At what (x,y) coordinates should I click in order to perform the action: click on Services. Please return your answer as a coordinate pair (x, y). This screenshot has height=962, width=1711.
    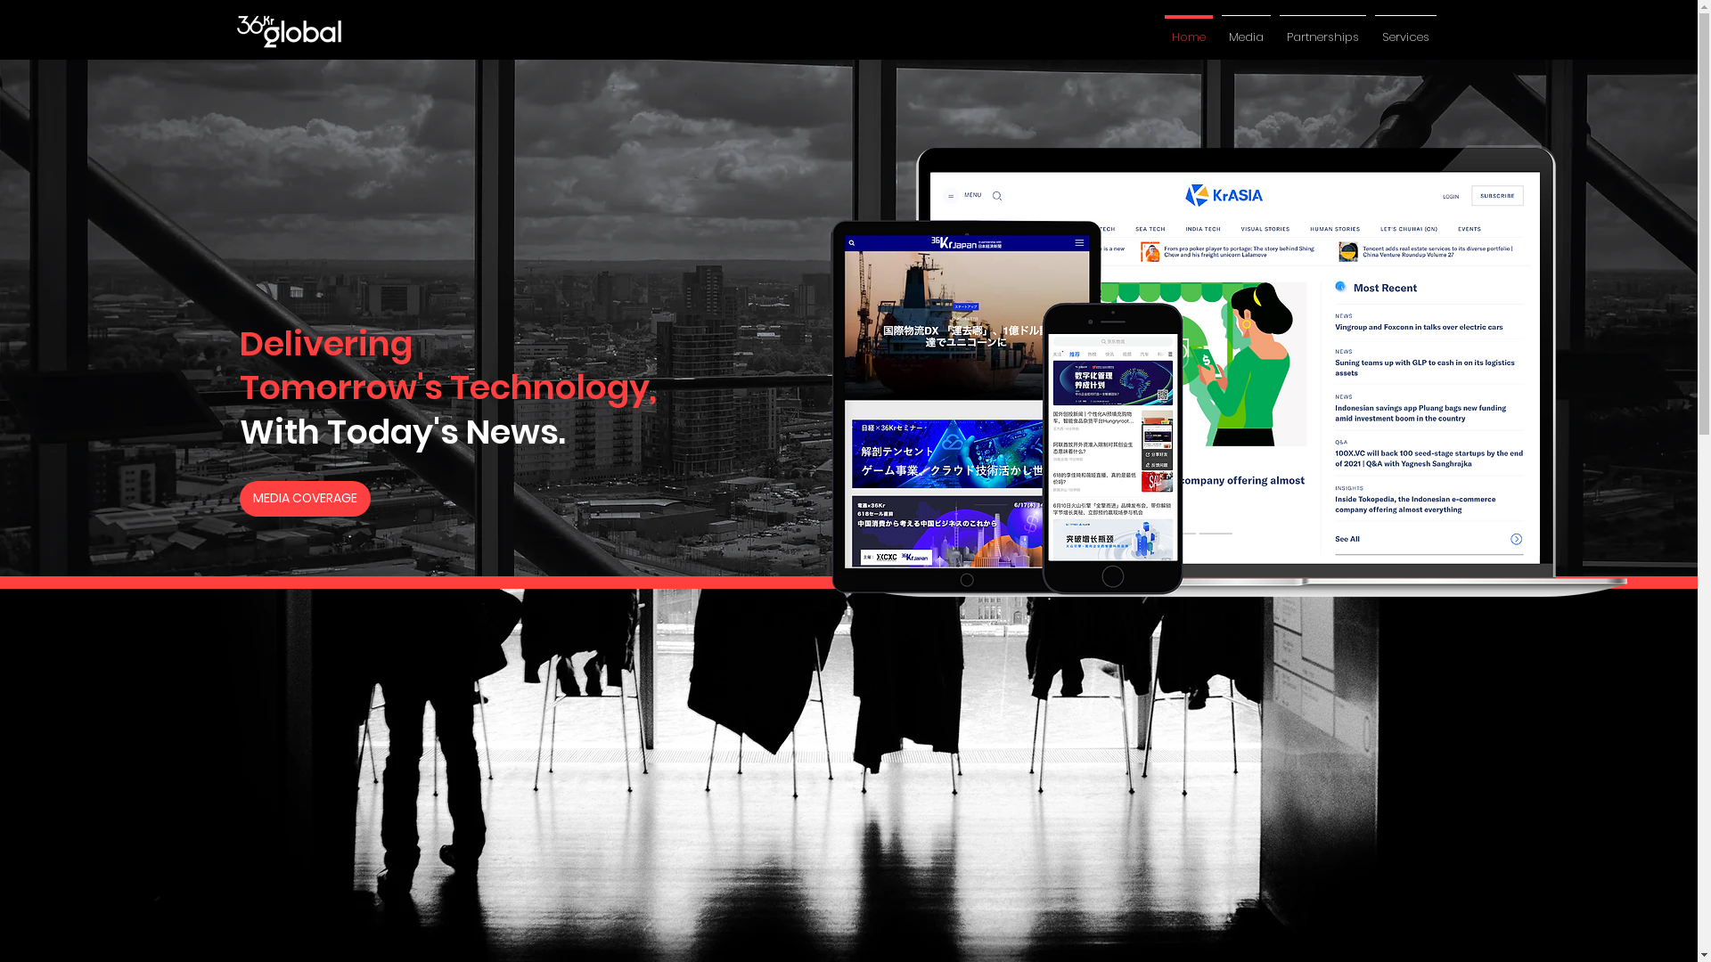
    Looking at the image, I should click on (1406, 29).